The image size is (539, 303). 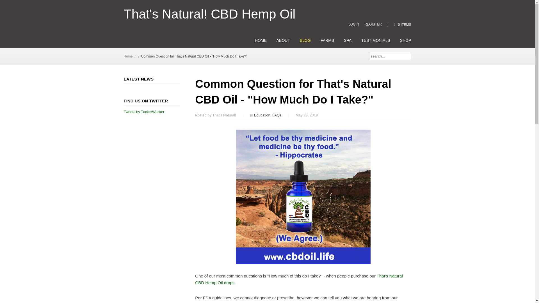 What do you see at coordinates (277, 115) in the screenshot?
I see `FAQs` at bounding box center [277, 115].